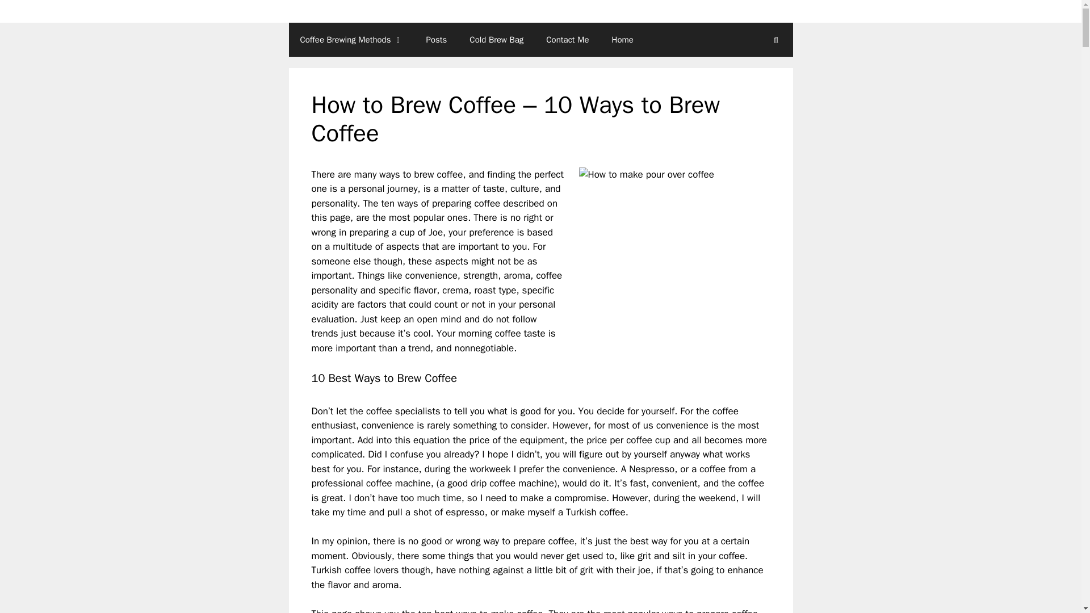 The width and height of the screenshot is (1090, 613). I want to click on Home, so click(622, 40).